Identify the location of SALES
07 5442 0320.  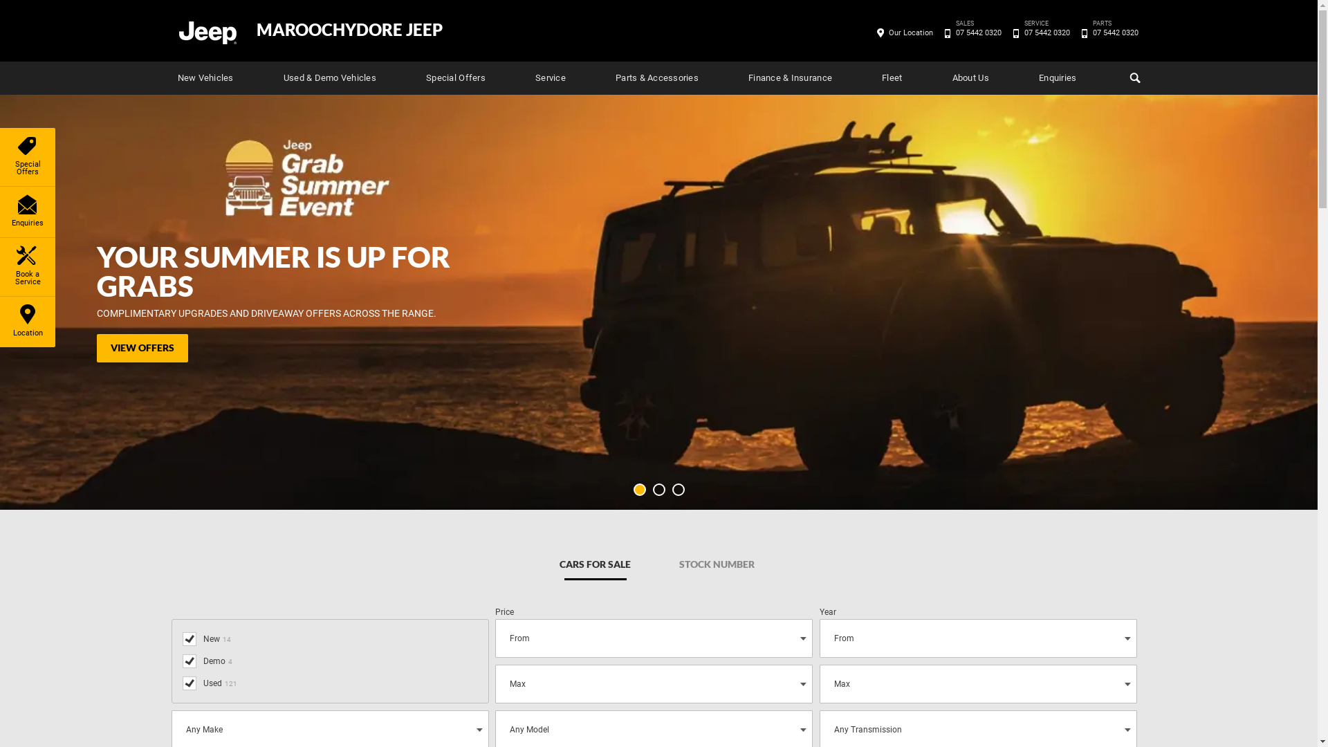
(978, 33).